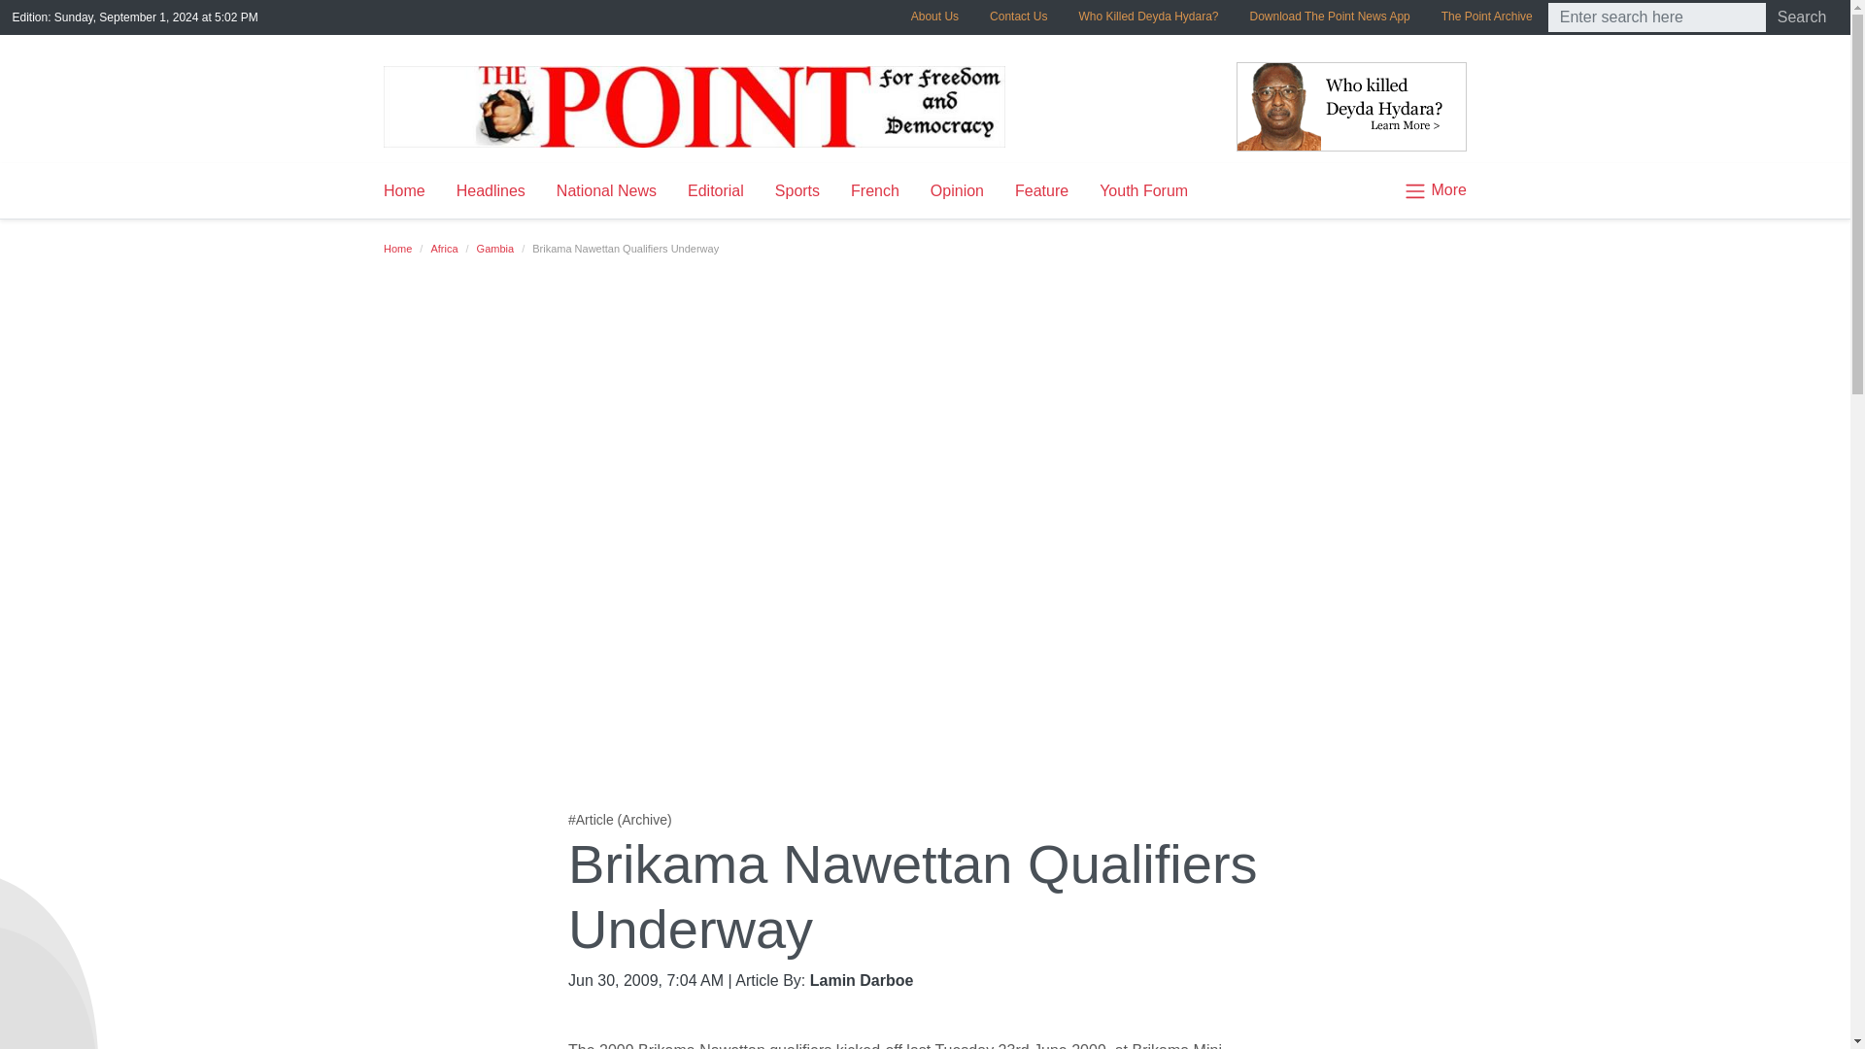  What do you see at coordinates (875, 191) in the screenshot?
I see `French` at bounding box center [875, 191].